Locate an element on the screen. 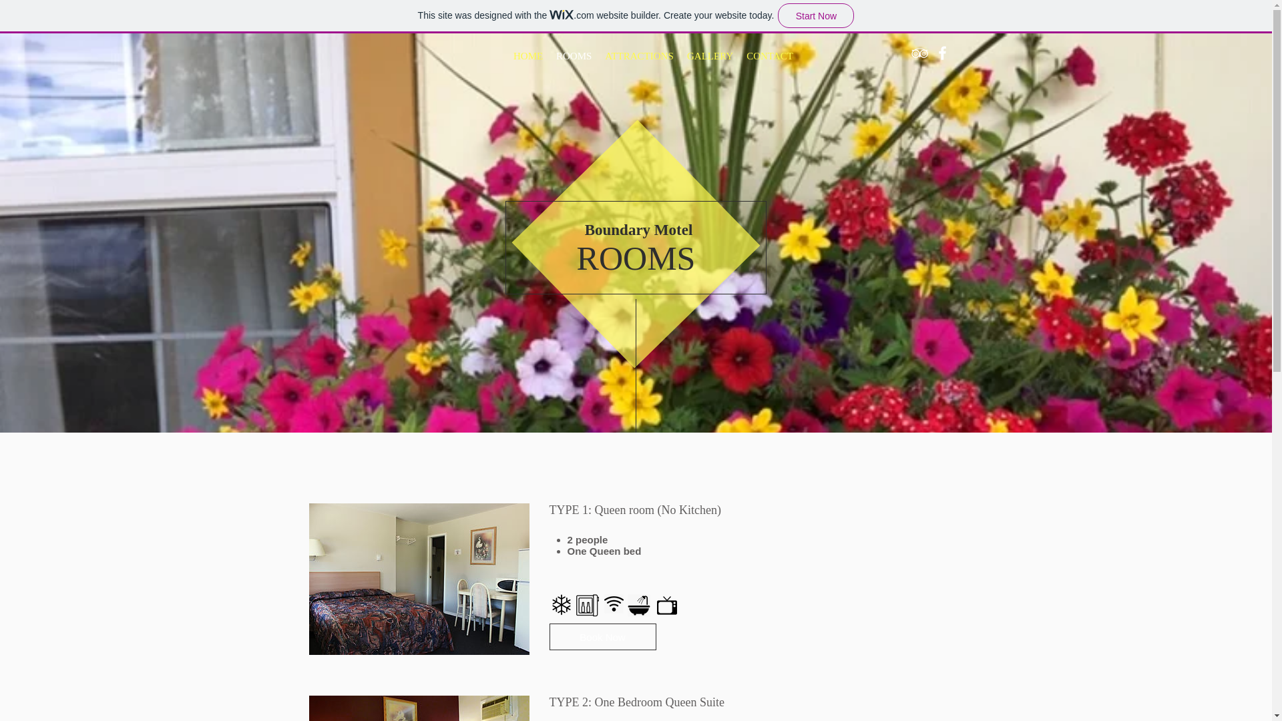  ATTRACTIONS is located at coordinates (640, 56).